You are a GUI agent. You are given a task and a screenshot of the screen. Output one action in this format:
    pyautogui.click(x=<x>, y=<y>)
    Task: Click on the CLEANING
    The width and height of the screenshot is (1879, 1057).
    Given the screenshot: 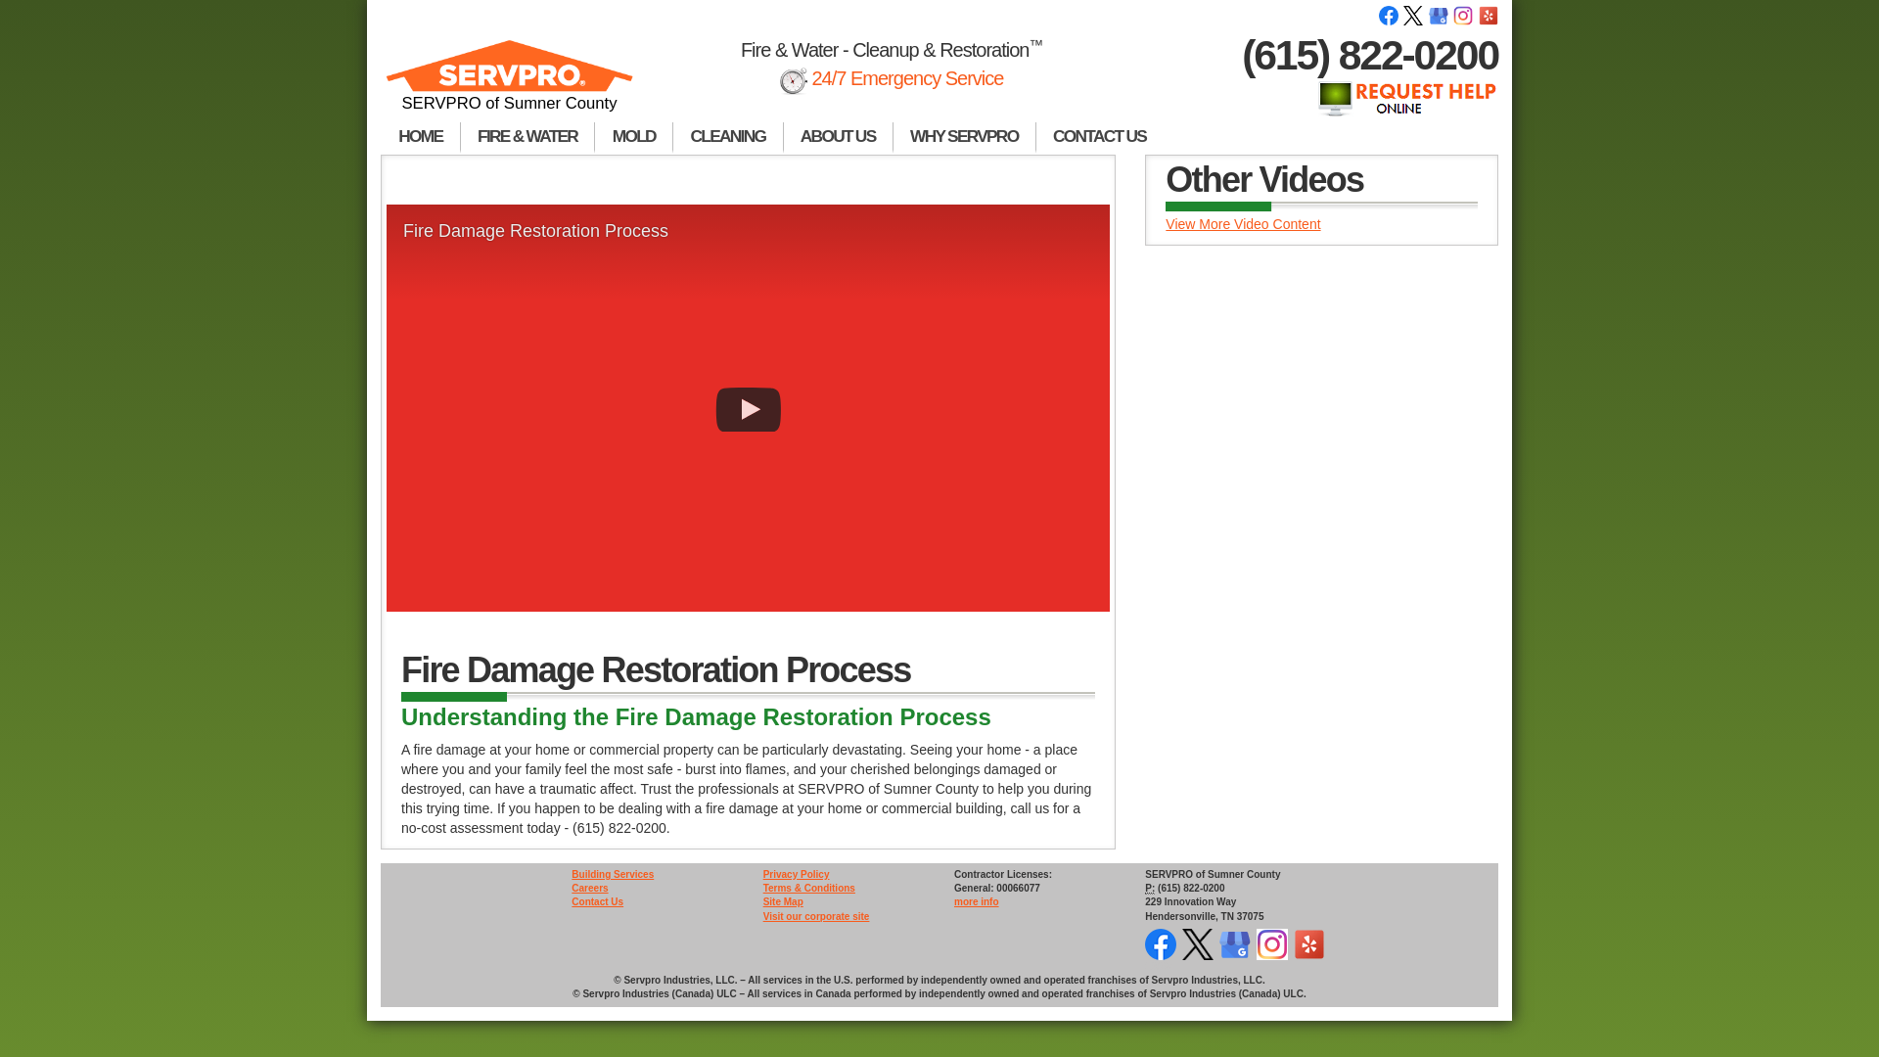 What is the action you would take?
    pyautogui.click(x=728, y=137)
    